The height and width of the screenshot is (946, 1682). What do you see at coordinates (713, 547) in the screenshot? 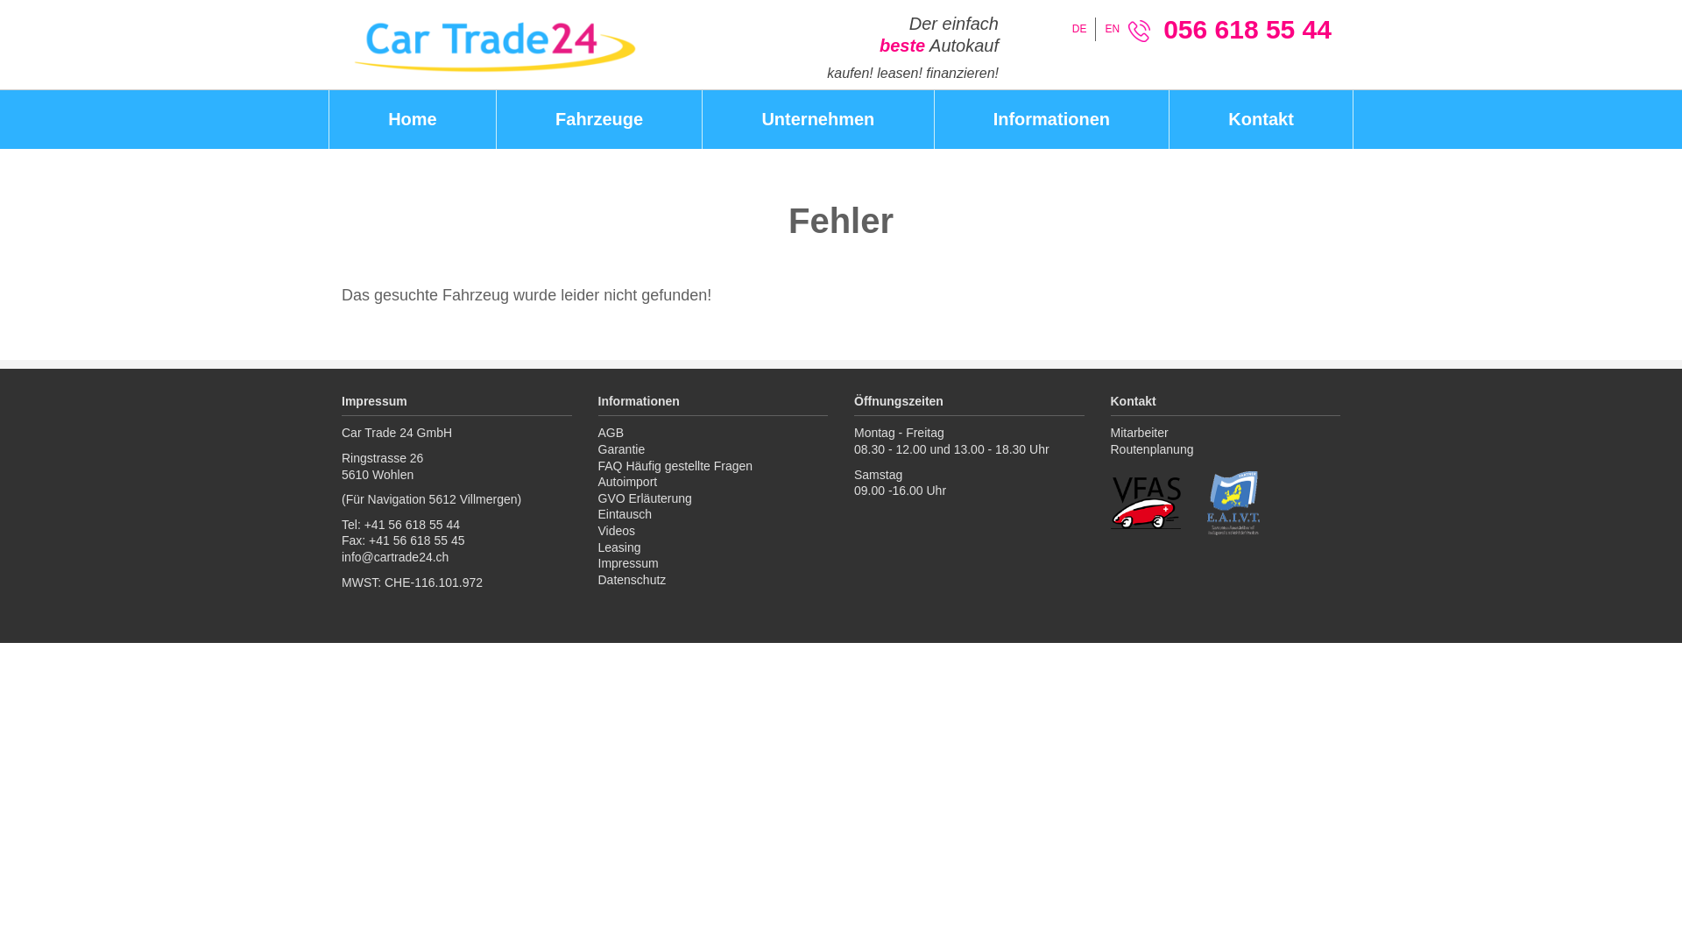
I see `Leasing` at bounding box center [713, 547].